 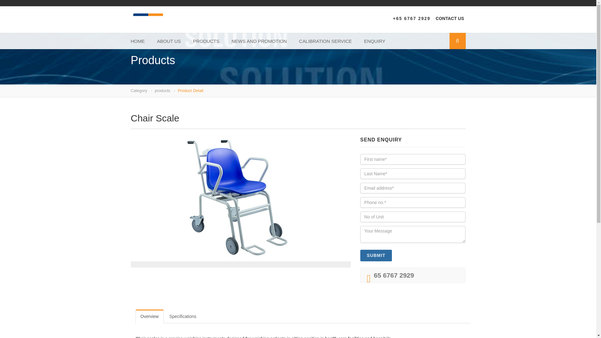 What do you see at coordinates (162, 90) in the screenshot?
I see `products` at bounding box center [162, 90].